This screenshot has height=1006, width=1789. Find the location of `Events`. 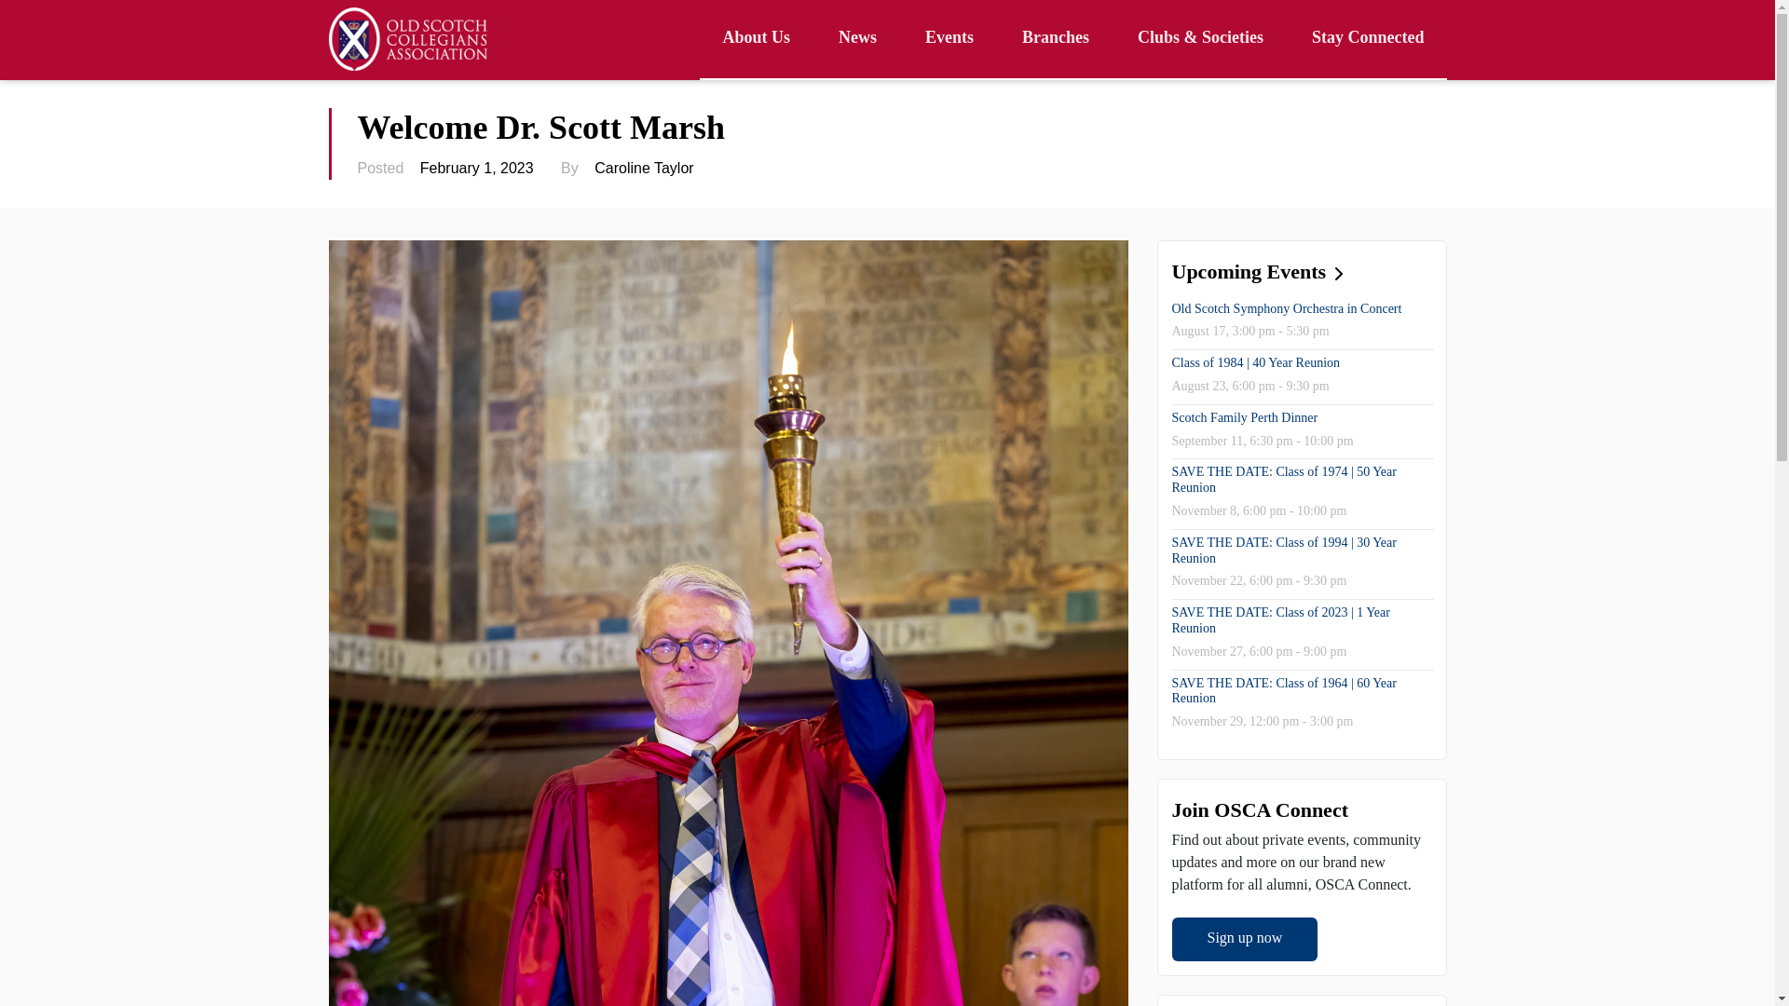

Events is located at coordinates (949, 39).